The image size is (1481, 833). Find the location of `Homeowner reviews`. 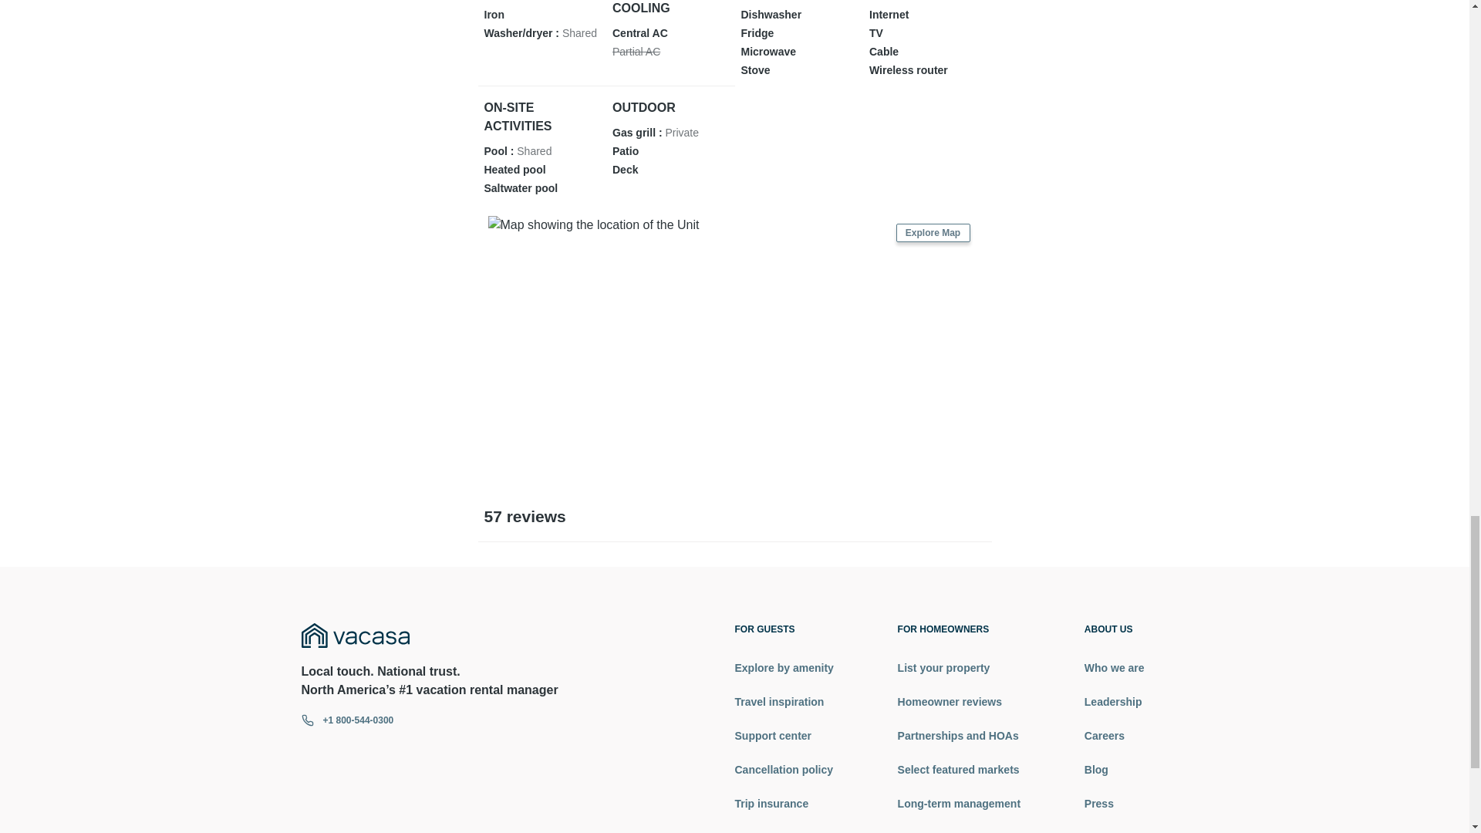

Homeowner reviews is located at coordinates (958, 702).